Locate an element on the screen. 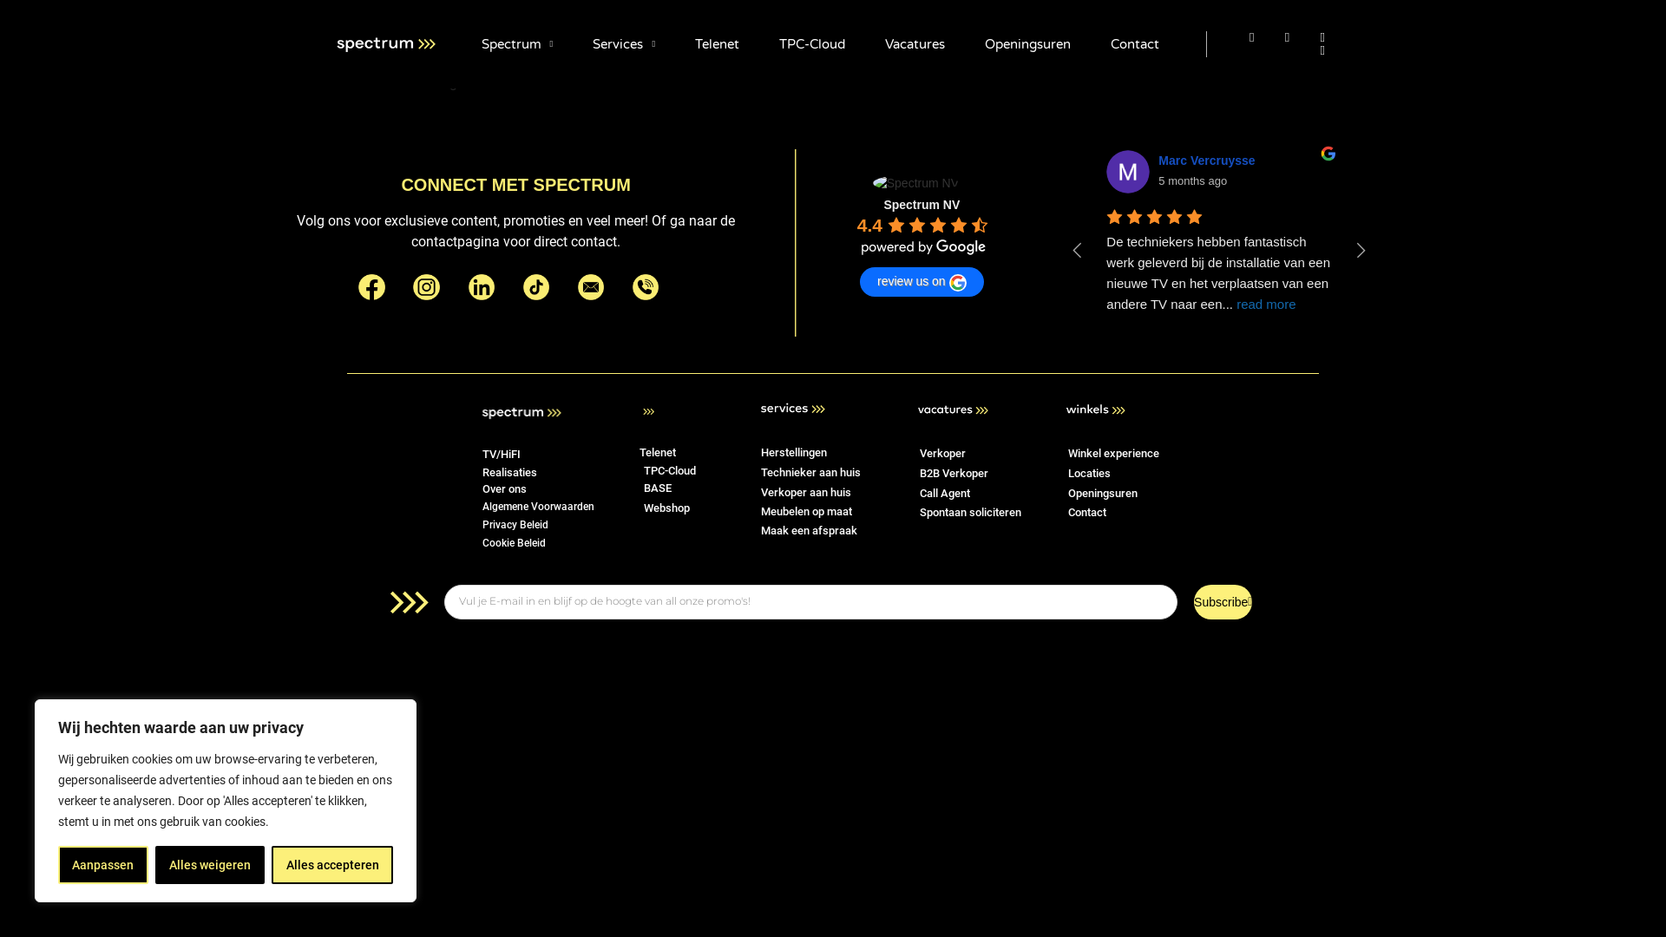 The width and height of the screenshot is (1666, 937). Vacatures is located at coordinates (915, 44).